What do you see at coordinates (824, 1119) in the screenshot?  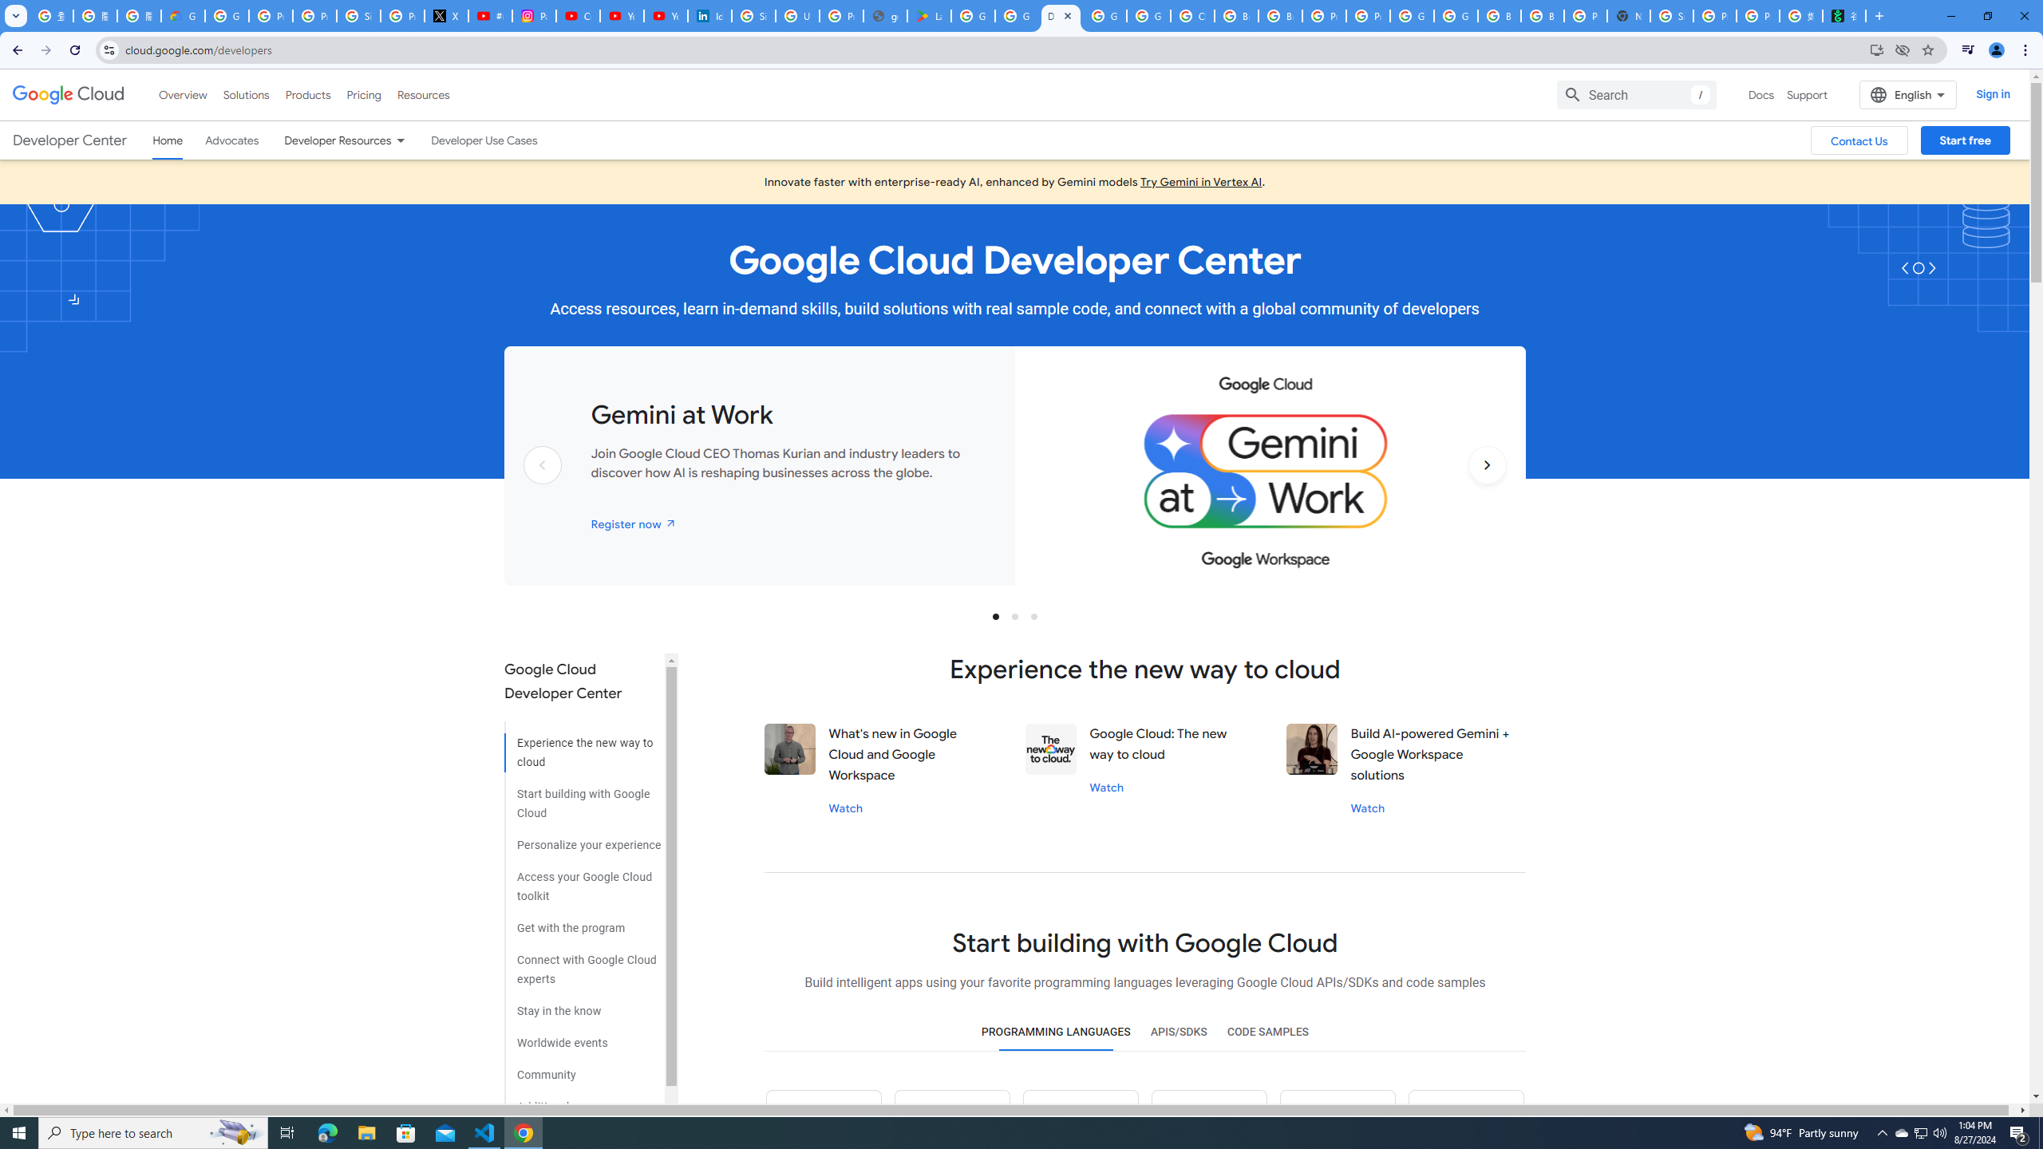 I see `Python icon` at bounding box center [824, 1119].